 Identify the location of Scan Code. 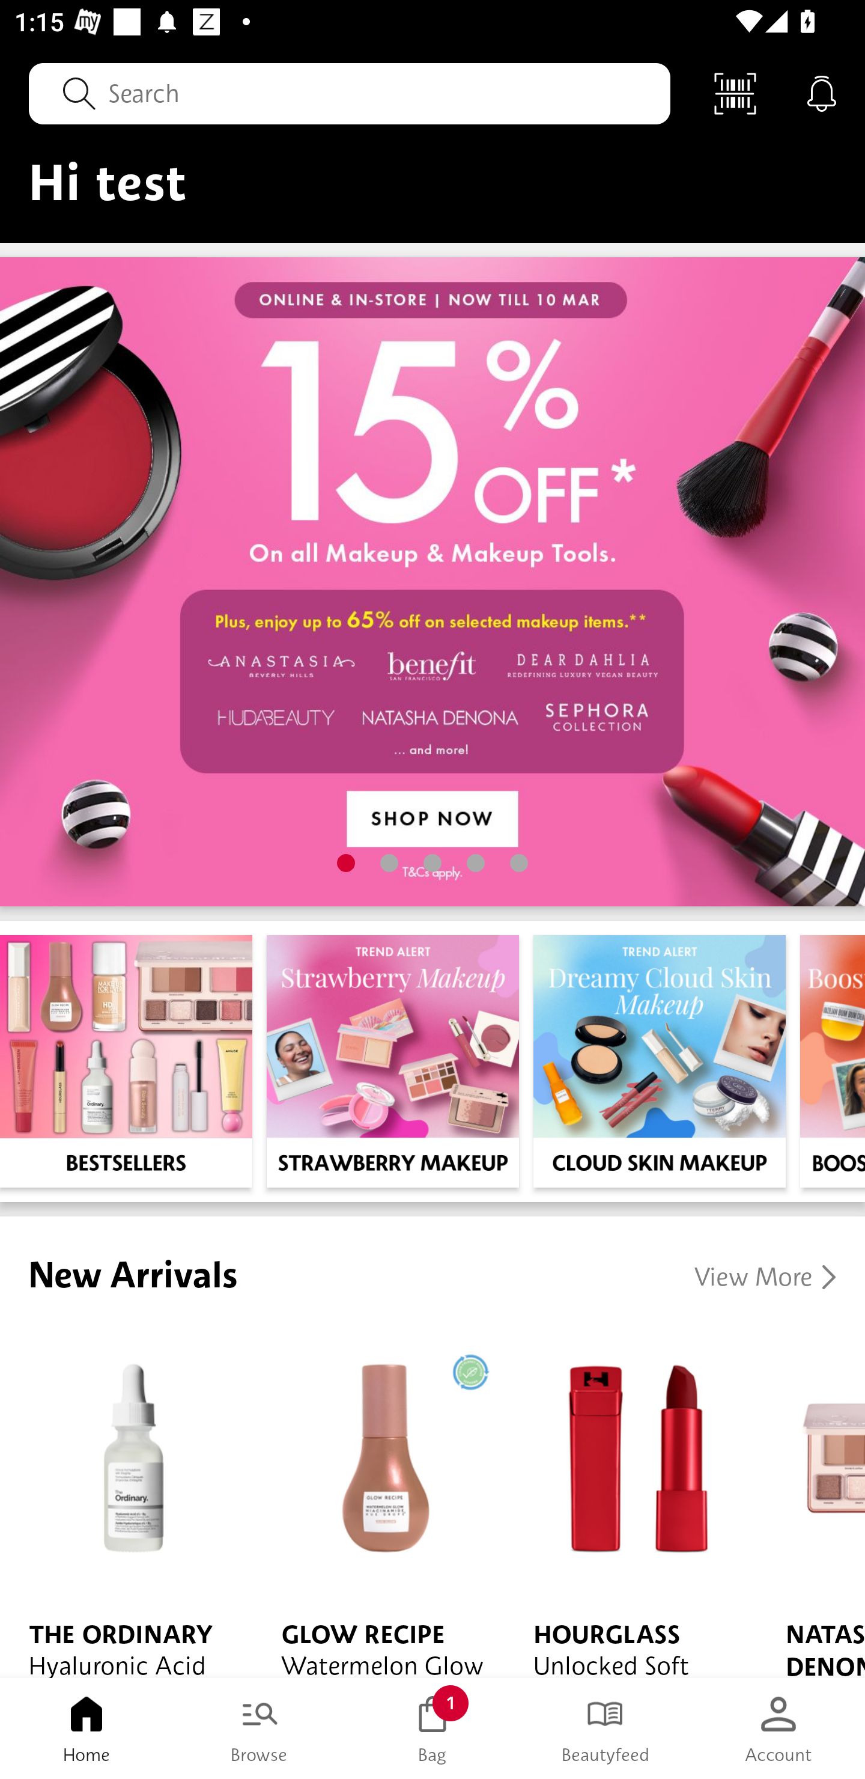
(735, 93).